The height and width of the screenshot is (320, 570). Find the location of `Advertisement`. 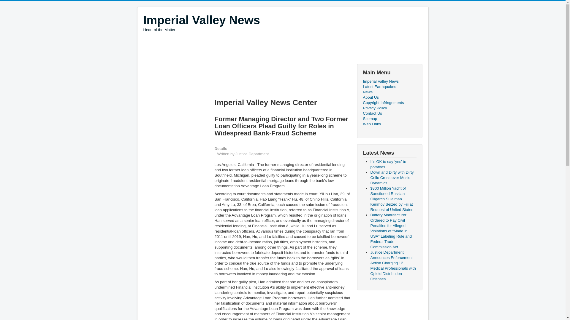

Advertisement is located at coordinates (262, 78).